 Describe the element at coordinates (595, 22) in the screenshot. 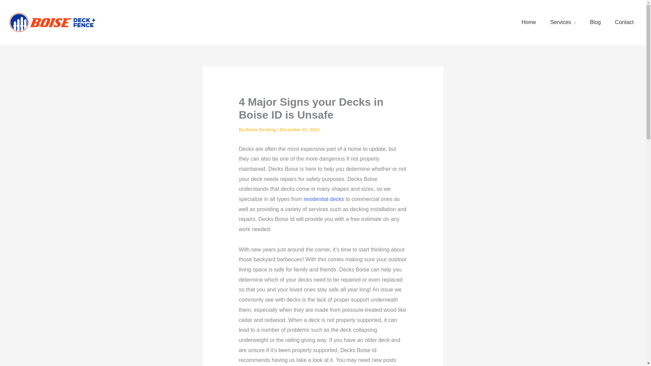

I see `Blog` at that location.